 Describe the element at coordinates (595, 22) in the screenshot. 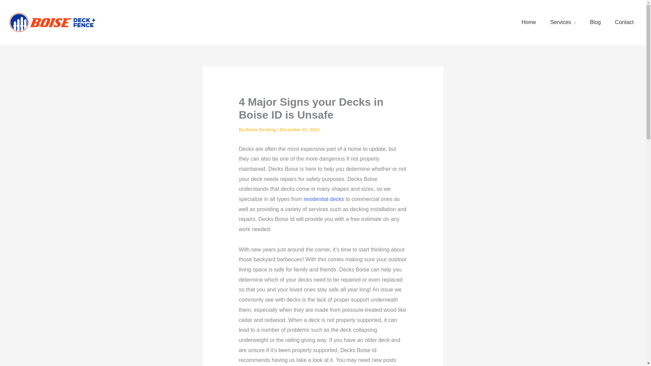

I see `Blog` at that location.